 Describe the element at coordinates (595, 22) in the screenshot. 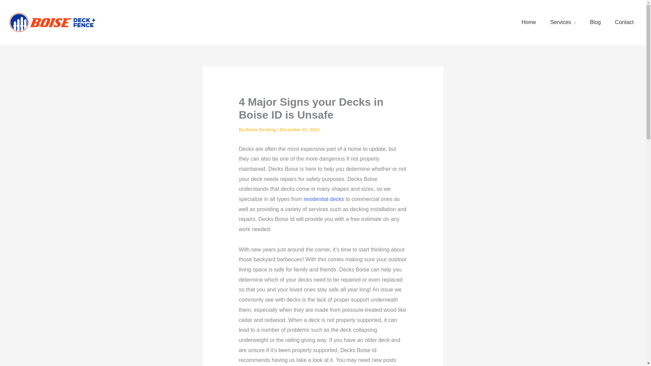

I see `Blog` at that location.